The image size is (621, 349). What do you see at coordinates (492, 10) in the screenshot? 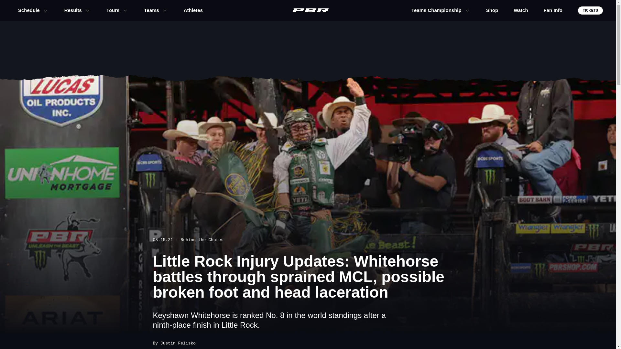
I see `Shop` at bounding box center [492, 10].